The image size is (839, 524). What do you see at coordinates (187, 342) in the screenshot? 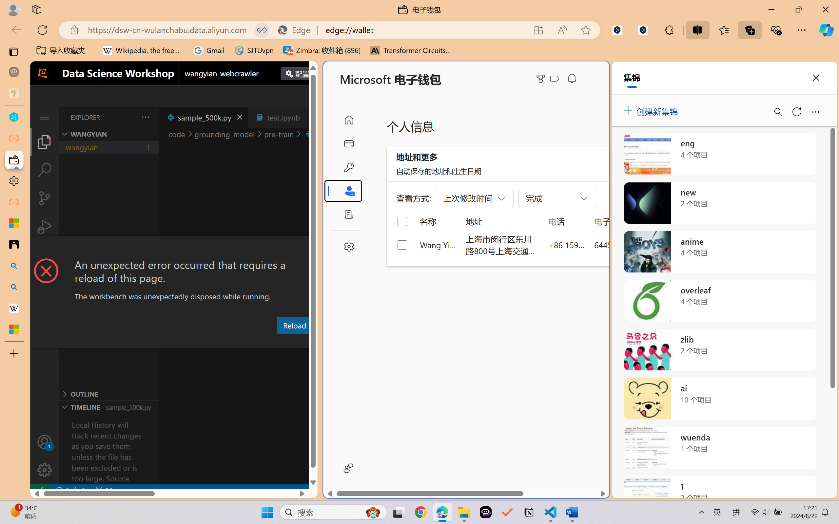
I see `Problems (Ctrl+Shift+M)` at bounding box center [187, 342].